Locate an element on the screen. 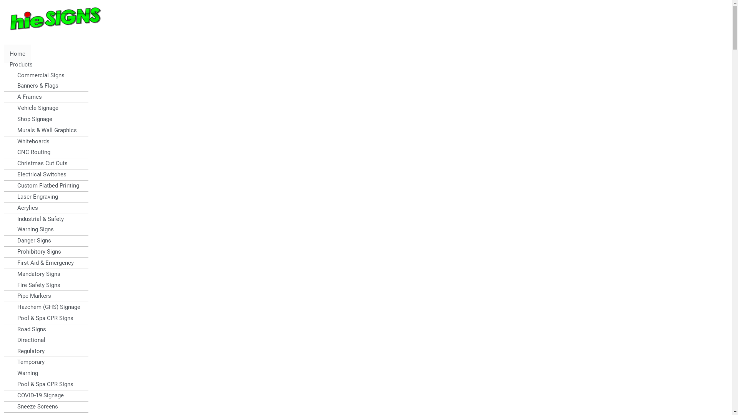  Whiteboards is located at coordinates (30, 141).